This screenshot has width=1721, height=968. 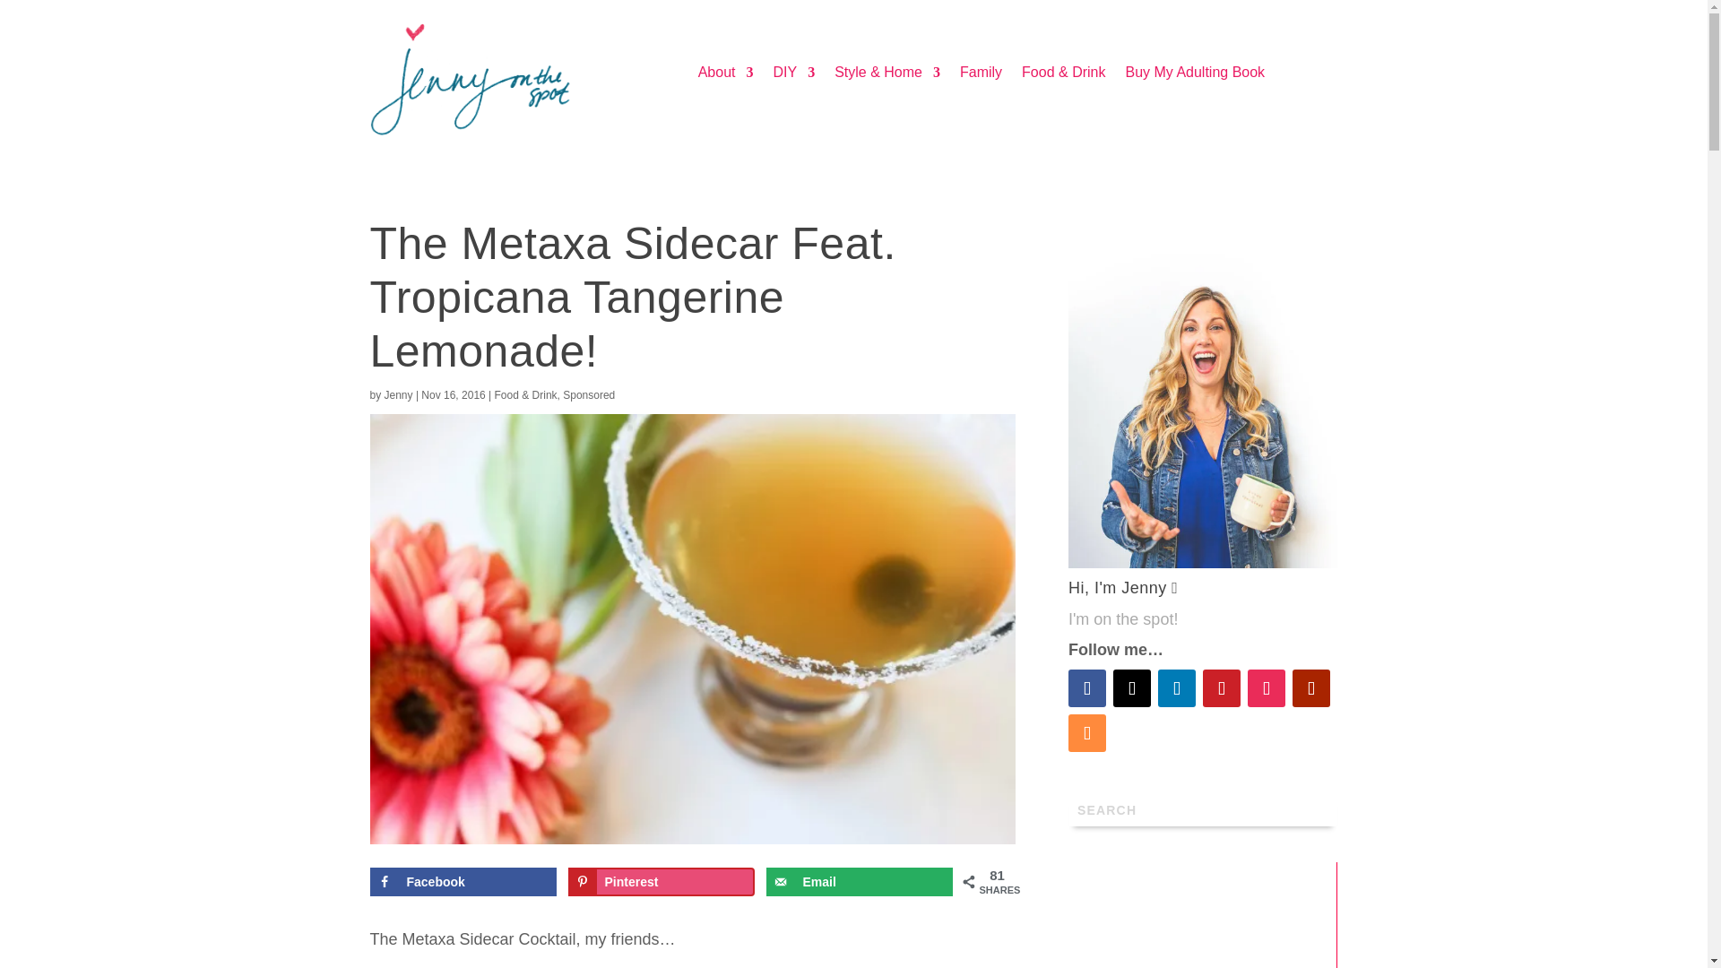 What do you see at coordinates (859, 882) in the screenshot?
I see `Send over email` at bounding box center [859, 882].